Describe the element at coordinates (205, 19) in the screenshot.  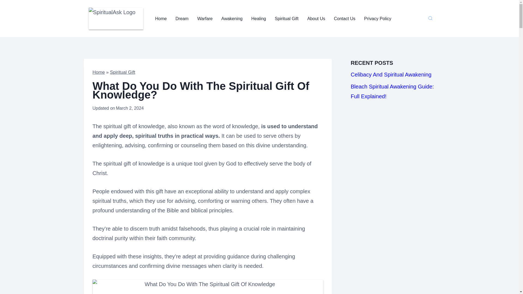
I see `Warfare` at that location.